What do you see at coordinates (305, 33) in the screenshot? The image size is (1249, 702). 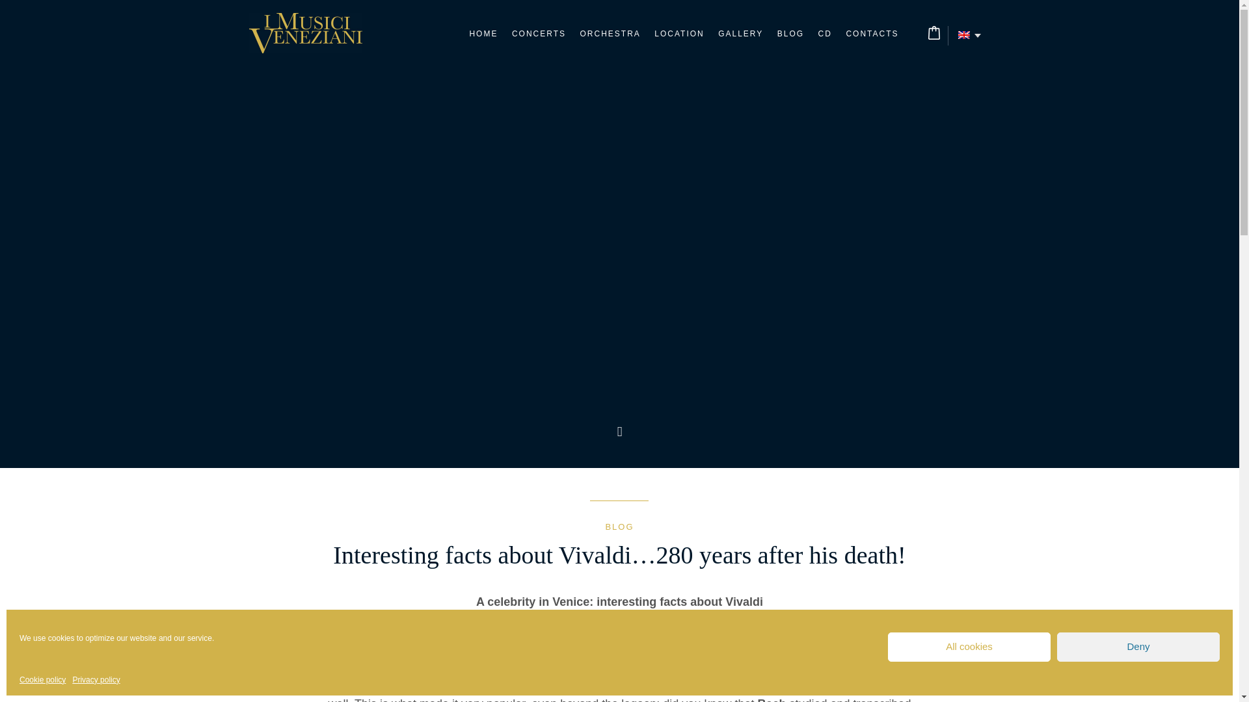 I see `I Musici Veneziani - Orchestra in costume del XVIII secolo` at bounding box center [305, 33].